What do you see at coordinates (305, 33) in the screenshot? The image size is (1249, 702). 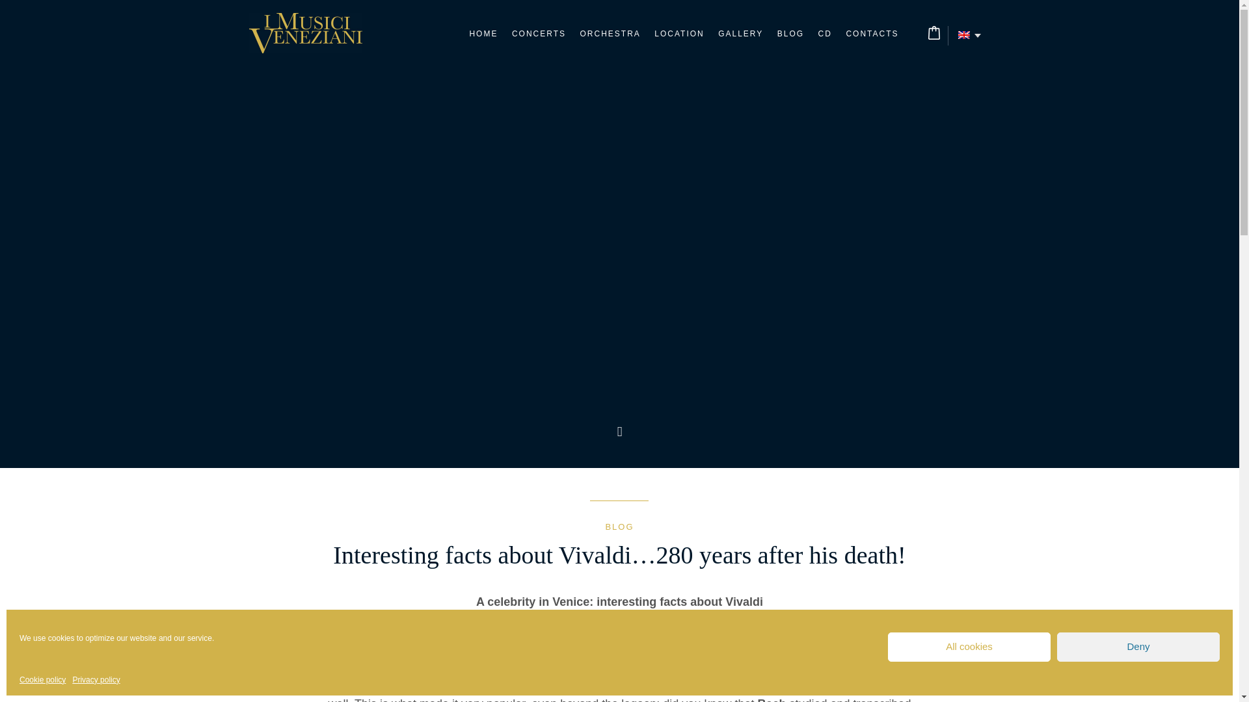 I see `I Musici Veneziani - Orchestra in costume del XVIII secolo` at bounding box center [305, 33].